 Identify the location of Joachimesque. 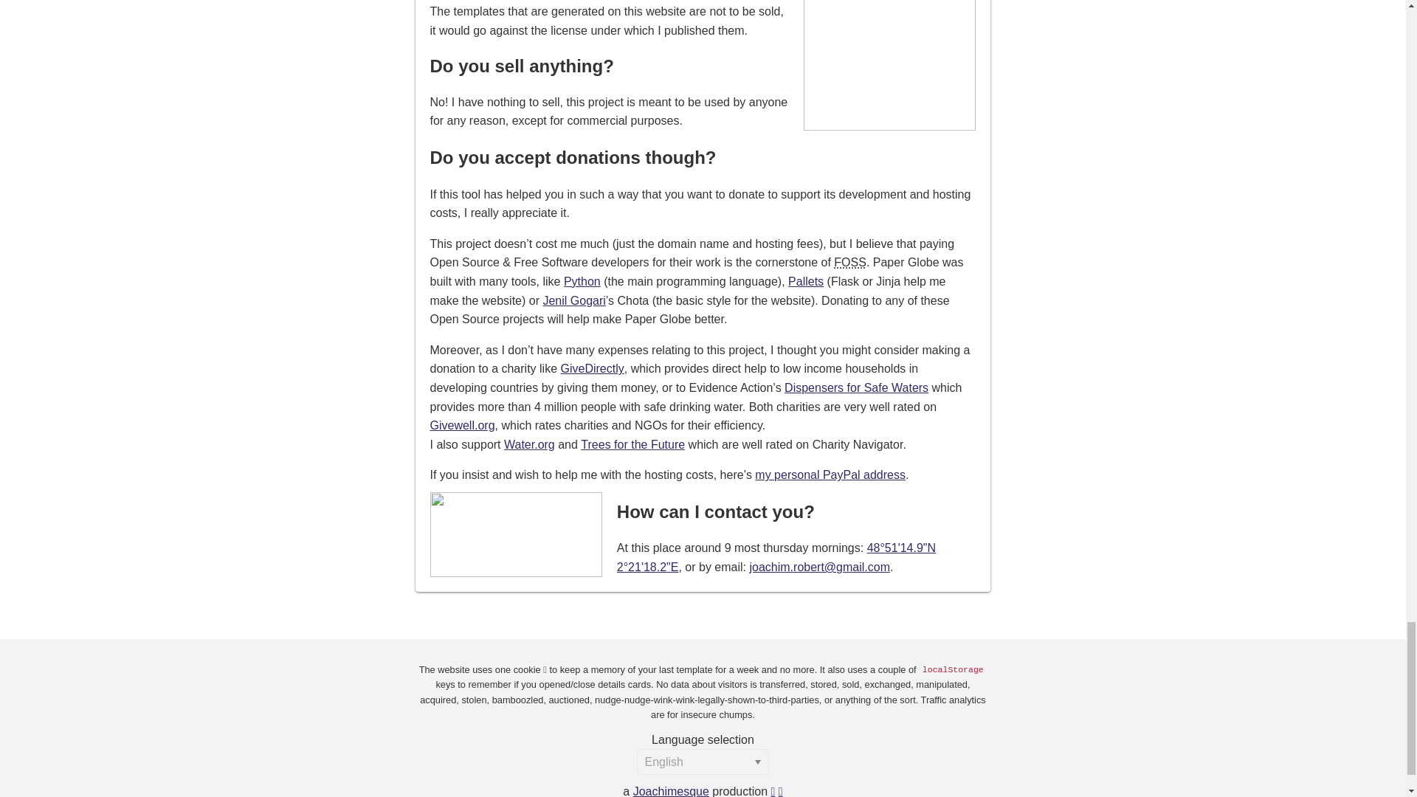
(672, 791).